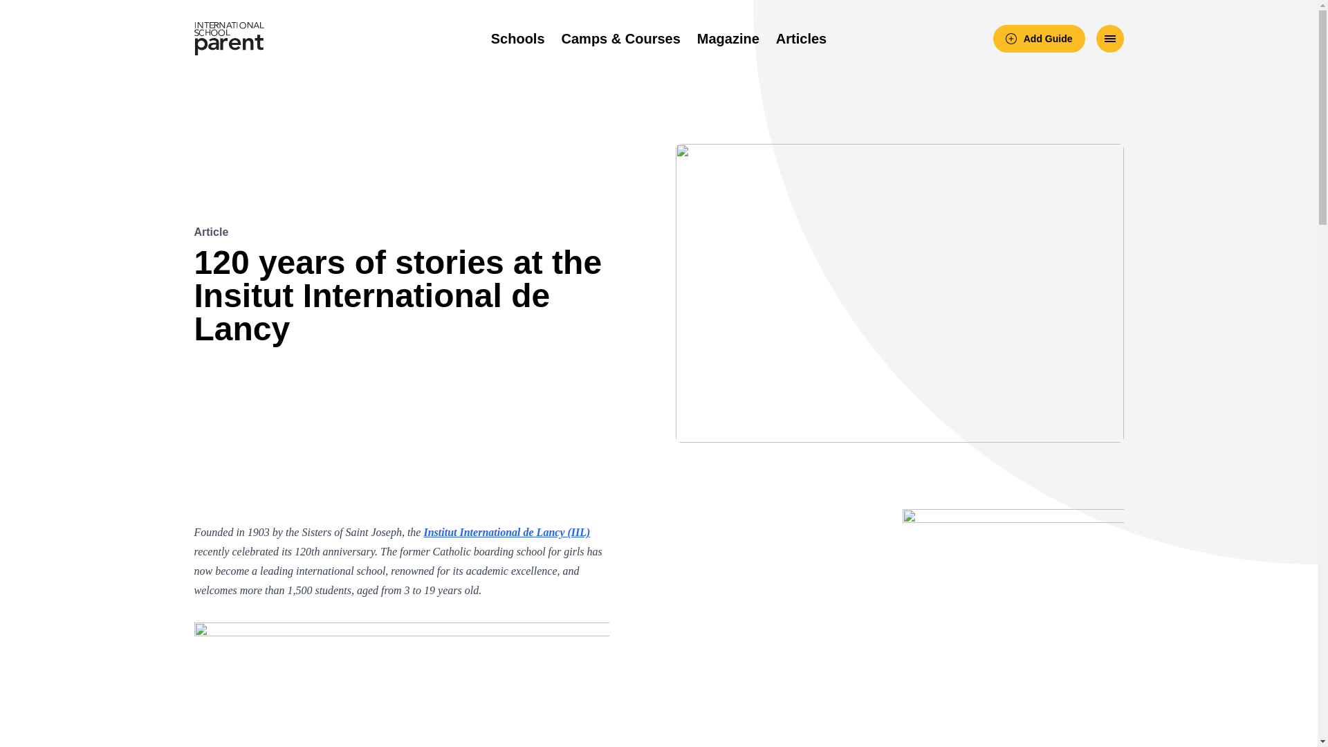 This screenshot has width=1328, height=747. Describe the element at coordinates (1039, 38) in the screenshot. I see `Add Guide` at that location.